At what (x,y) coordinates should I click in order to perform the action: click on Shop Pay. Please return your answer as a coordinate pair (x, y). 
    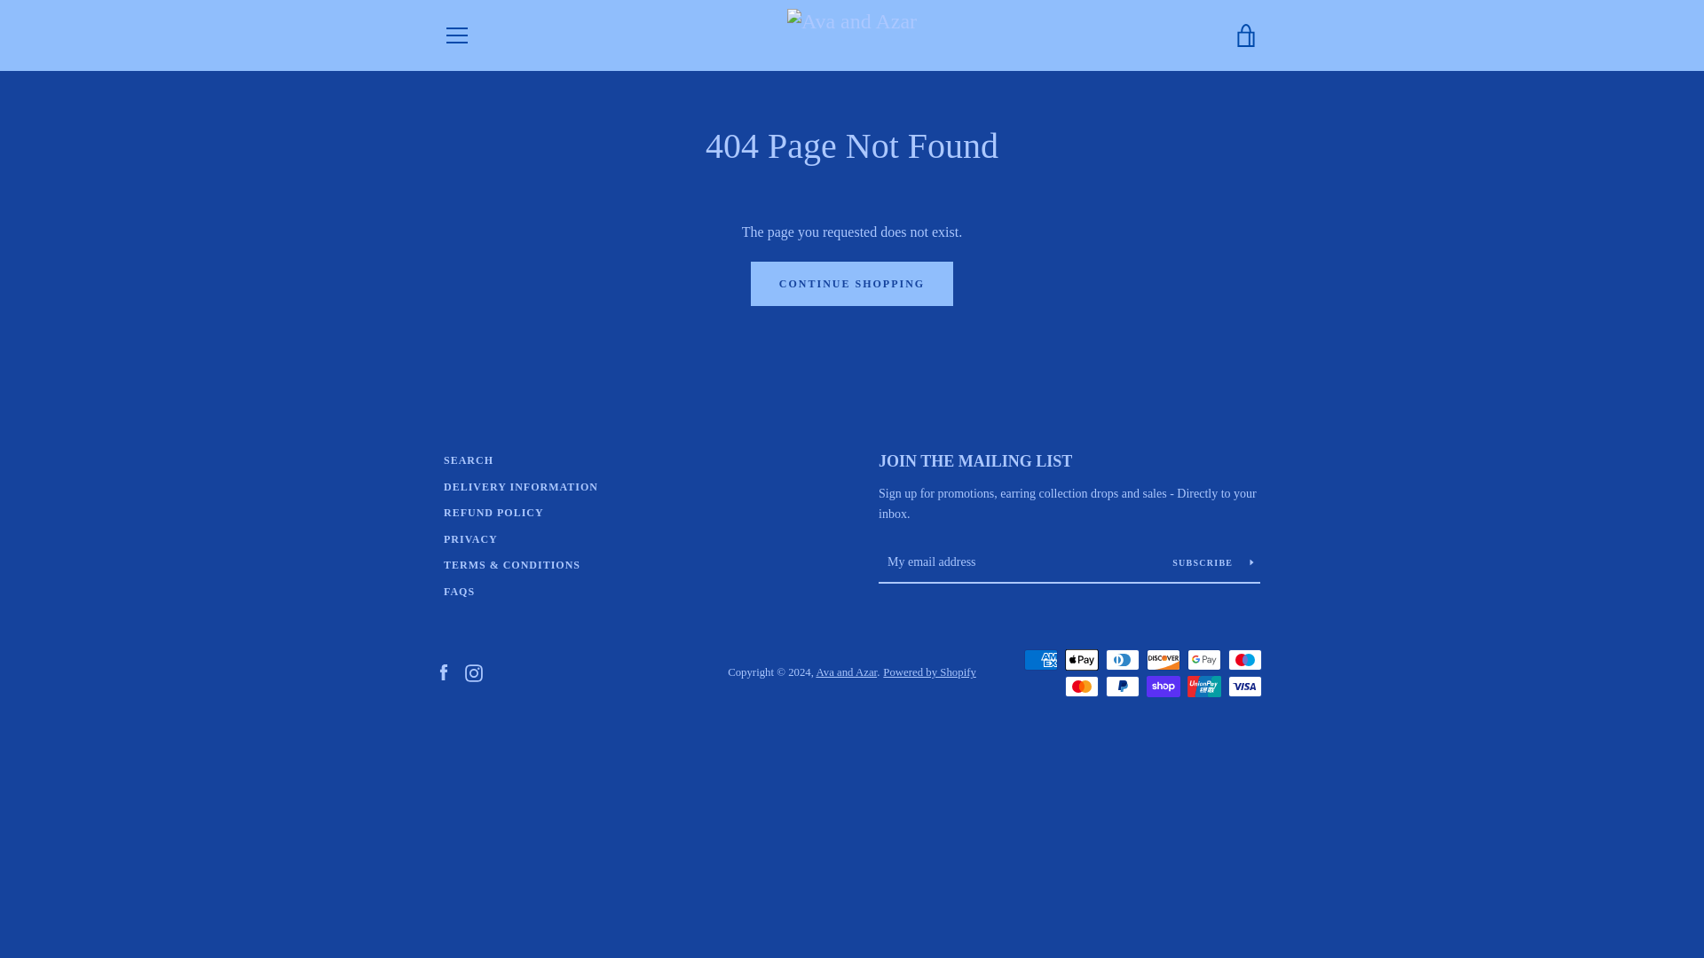
    Looking at the image, I should click on (1164, 687).